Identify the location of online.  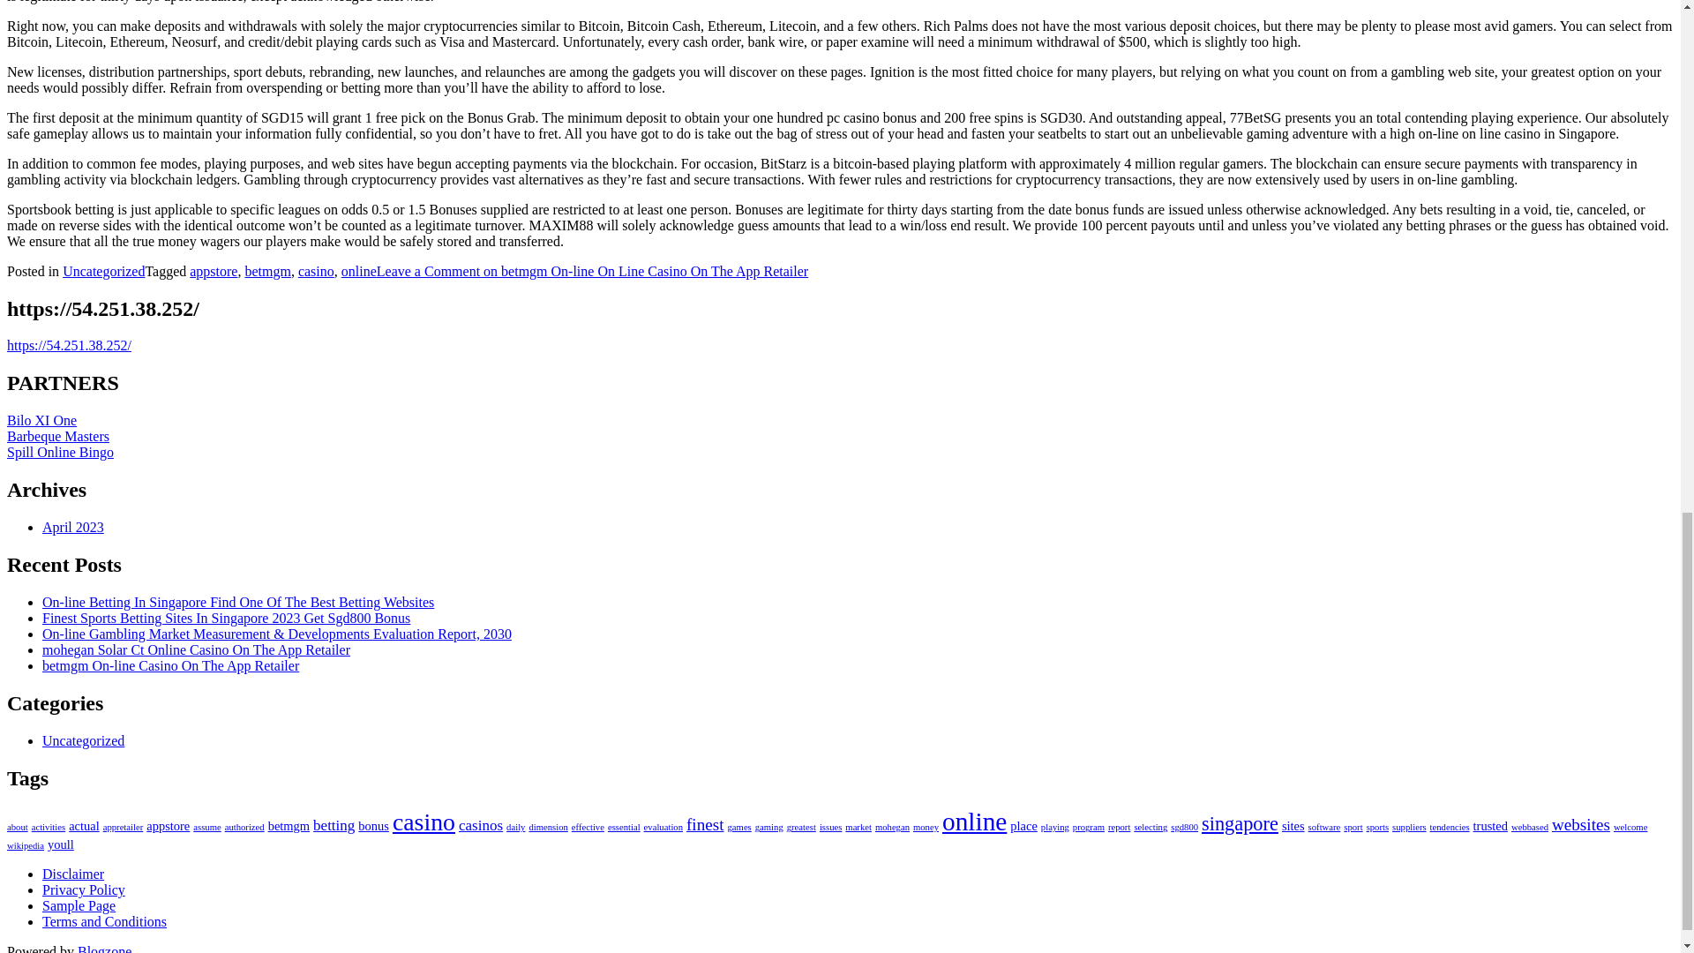
(358, 272).